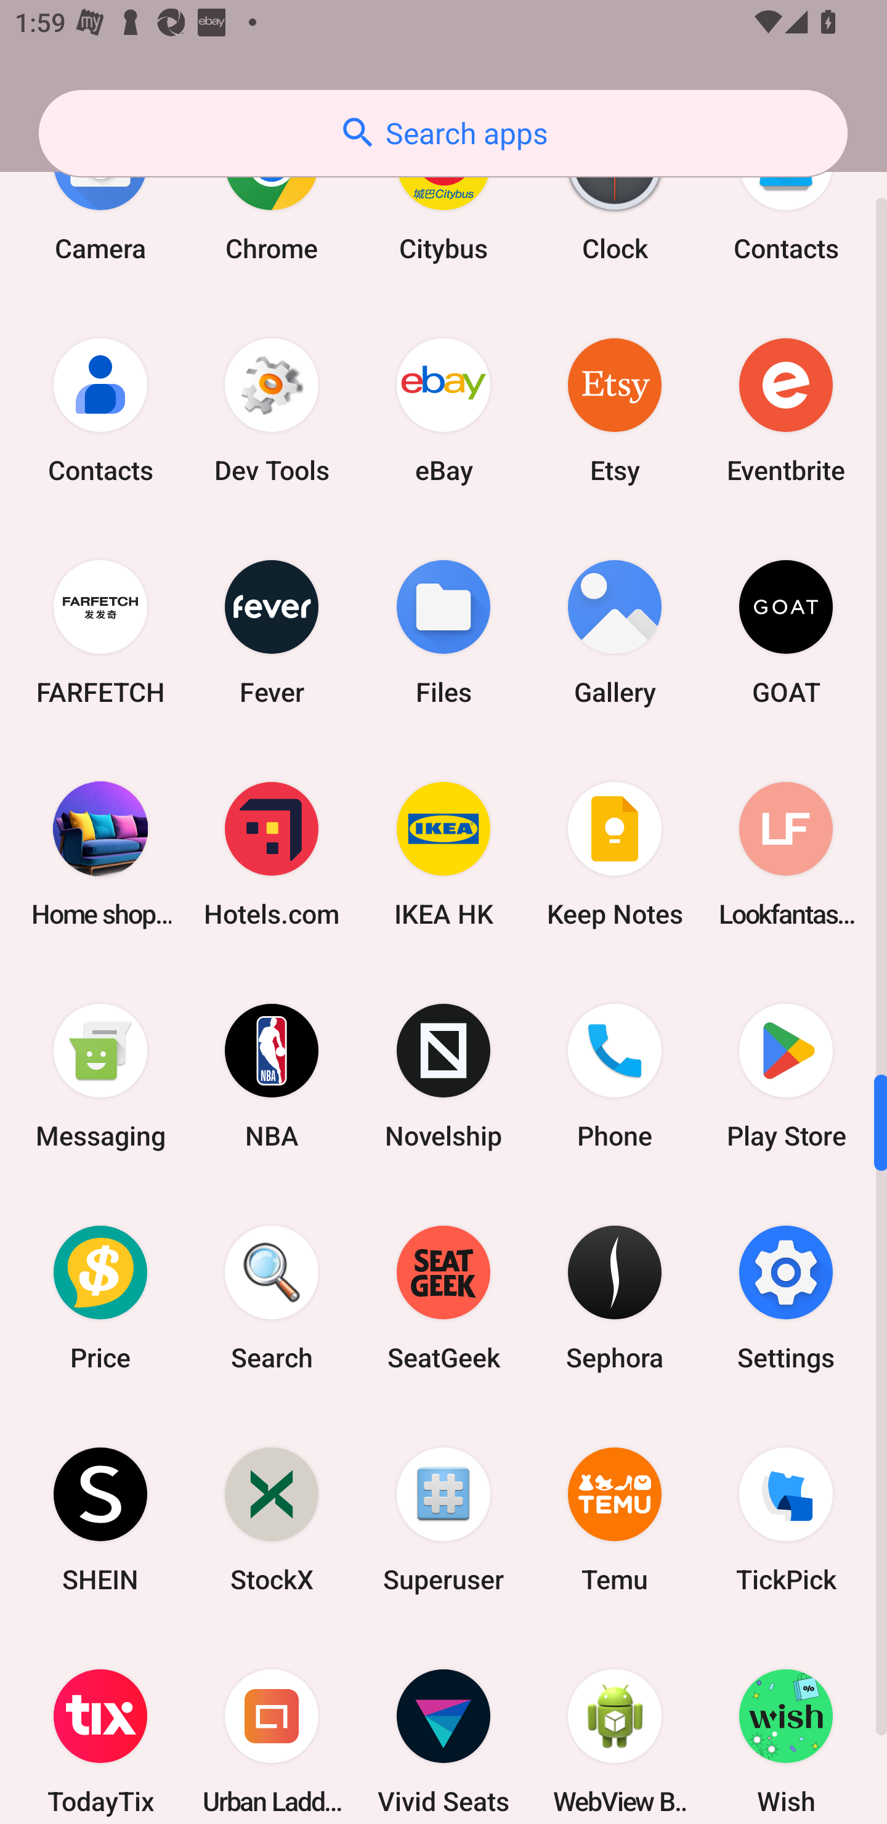  Describe the element at coordinates (272, 1727) in the screenshot. I see `Urban Ladder` at that location.